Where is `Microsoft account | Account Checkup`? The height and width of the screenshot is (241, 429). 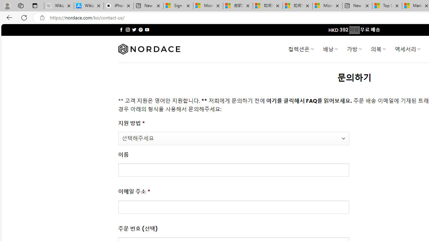 Microsoft account | Account Checkup is located at coordinates (327, 6).